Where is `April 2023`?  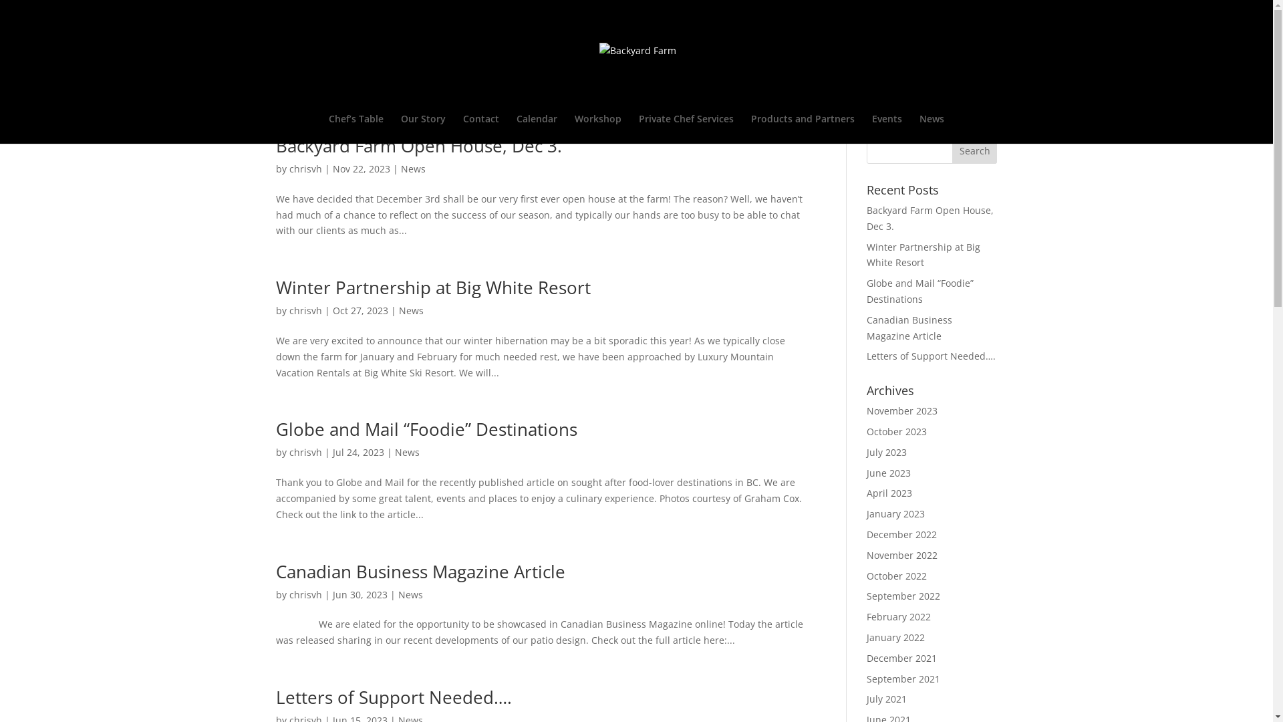 April 2023 is located at coordinates (889, 493).